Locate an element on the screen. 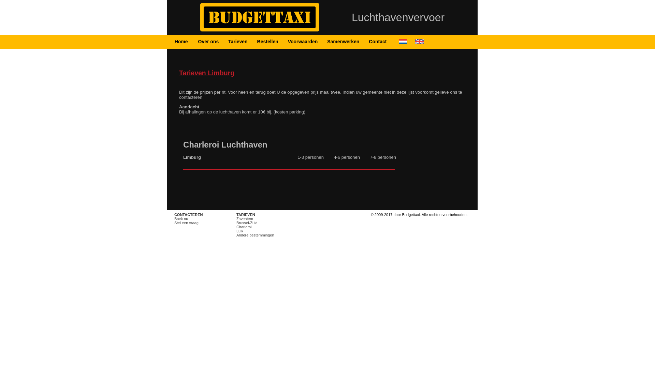 The width and height of the screenshot is (655, 368). Tarieven is located at coordinates (238, 42).